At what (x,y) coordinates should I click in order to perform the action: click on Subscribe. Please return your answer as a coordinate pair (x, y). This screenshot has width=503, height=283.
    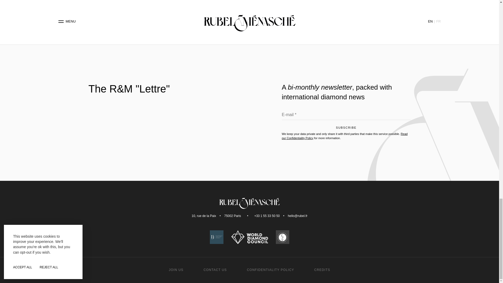
    Looking at the image, I should click on (346, 129).